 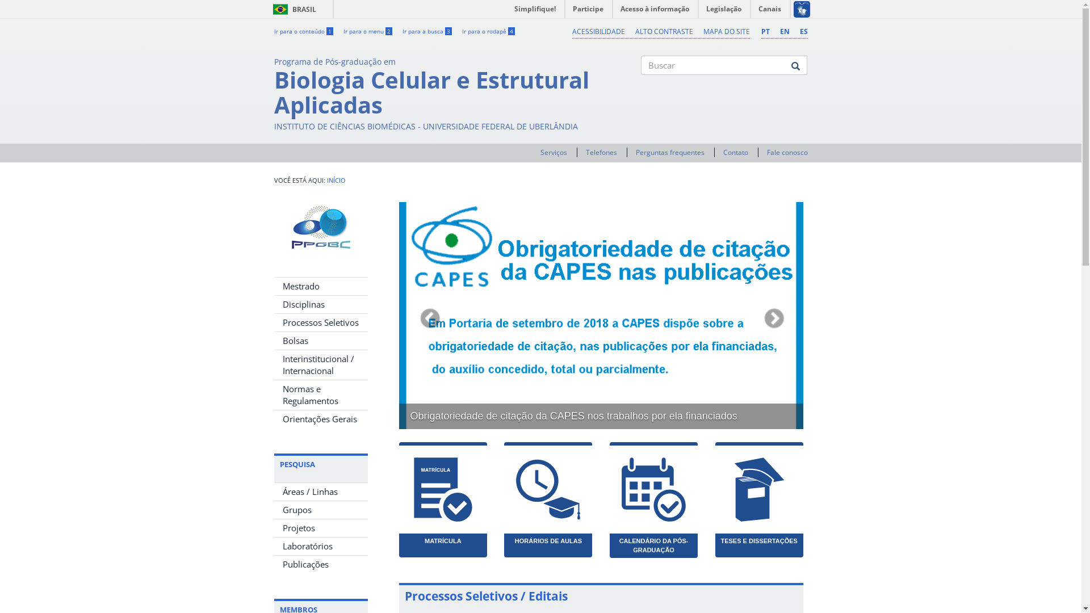 I want to click on Fale conosco, so click(x=787, y=152).